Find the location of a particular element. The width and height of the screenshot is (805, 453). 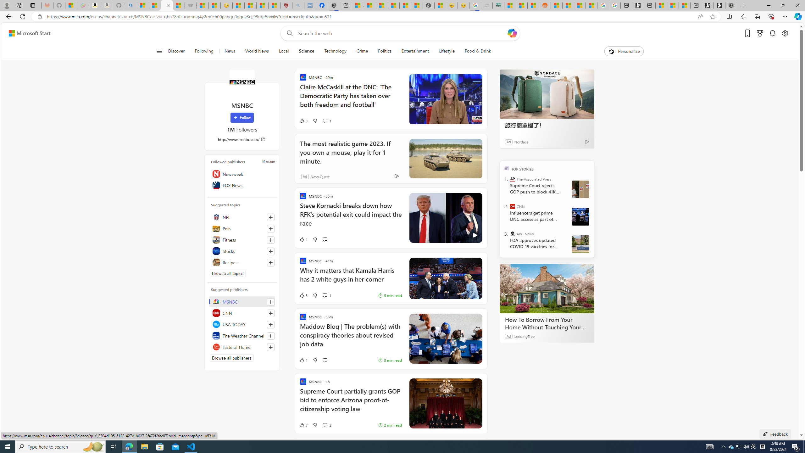

Ad is located at coordinates (305, 176).